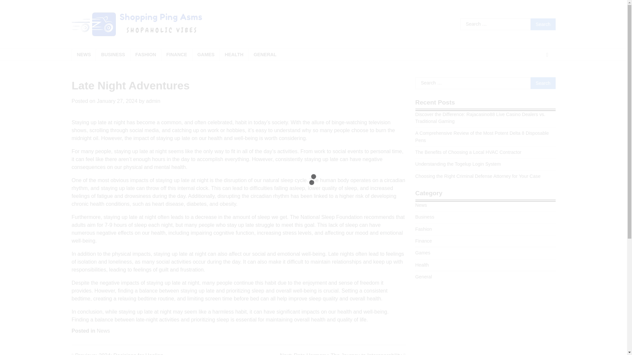 This screenshot has width=632, height=355. Describe the element at coordinates (425, 217) in the screenshot. I see `Business` at that location.